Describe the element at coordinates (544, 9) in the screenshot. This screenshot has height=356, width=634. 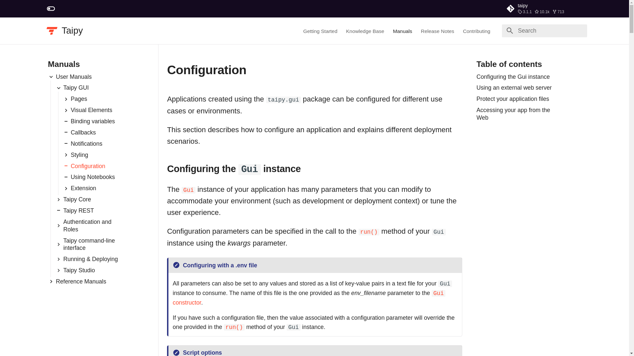
I see `Go to repository` at that location.